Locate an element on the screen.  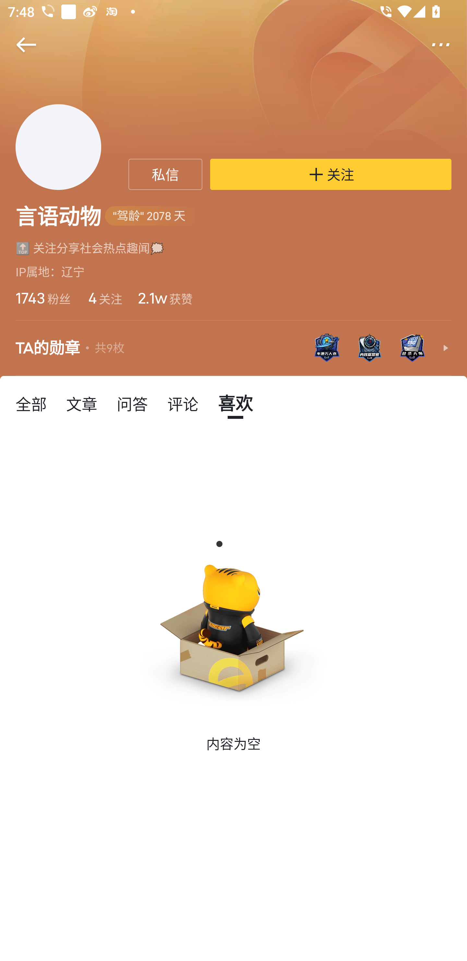
私信 is located at coordinates (165, 174).